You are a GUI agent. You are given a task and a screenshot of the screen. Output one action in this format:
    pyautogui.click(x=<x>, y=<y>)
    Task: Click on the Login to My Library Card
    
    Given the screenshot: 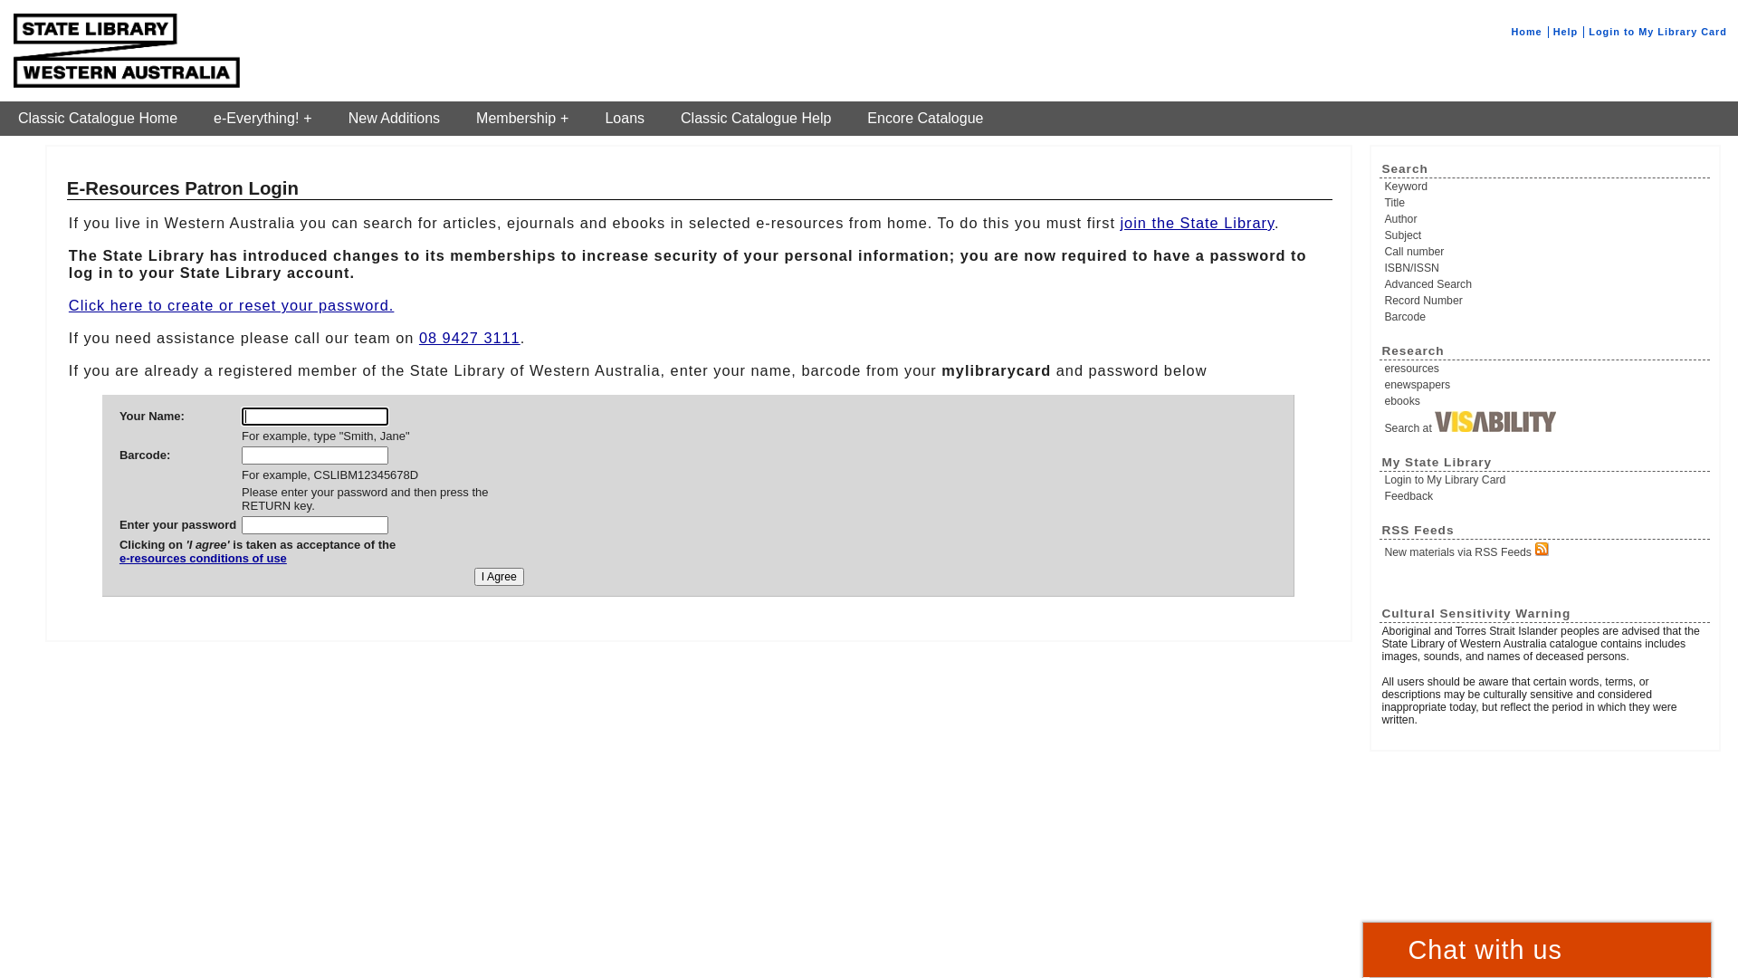 What is the action you would take?
    pyautogui.click(x=1546, y=480)
    